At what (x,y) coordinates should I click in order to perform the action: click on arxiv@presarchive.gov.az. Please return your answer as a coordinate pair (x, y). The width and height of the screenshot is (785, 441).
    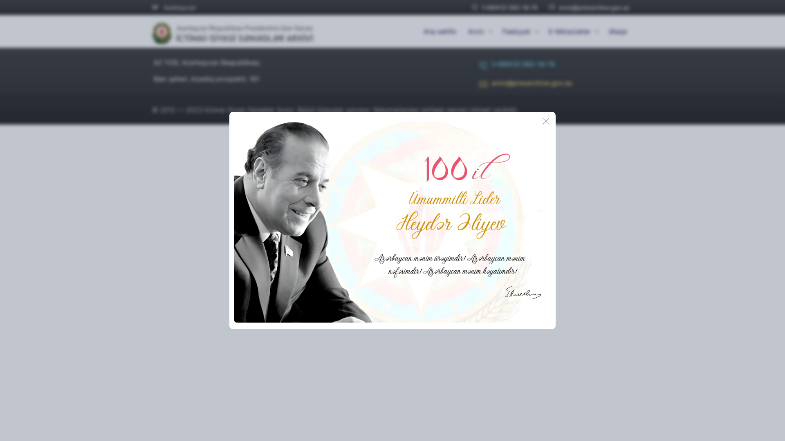
    Looking at the image, I should click on (526, 86).